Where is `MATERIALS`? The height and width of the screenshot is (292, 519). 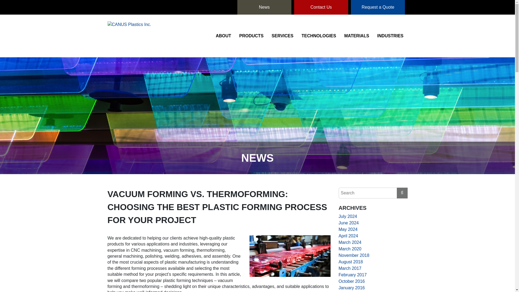
MATERIALS is located at coordinates (356, 36).